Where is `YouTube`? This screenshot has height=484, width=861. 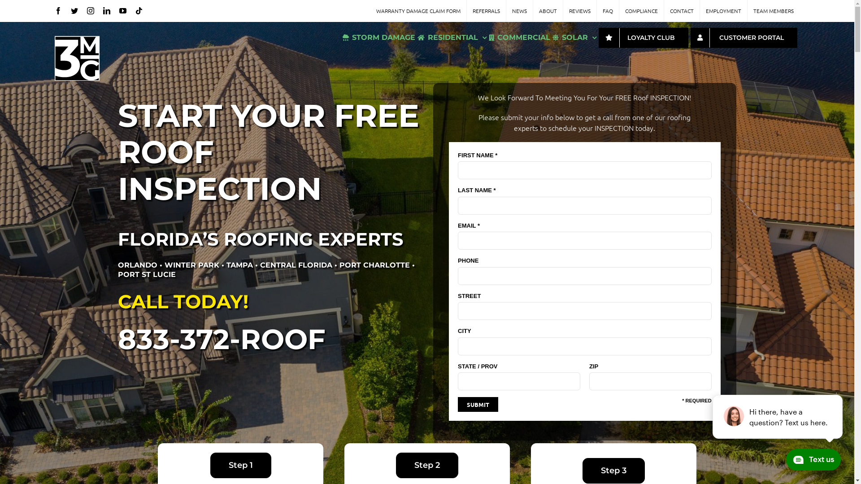 YouTube is located at coordinates (123, 11).